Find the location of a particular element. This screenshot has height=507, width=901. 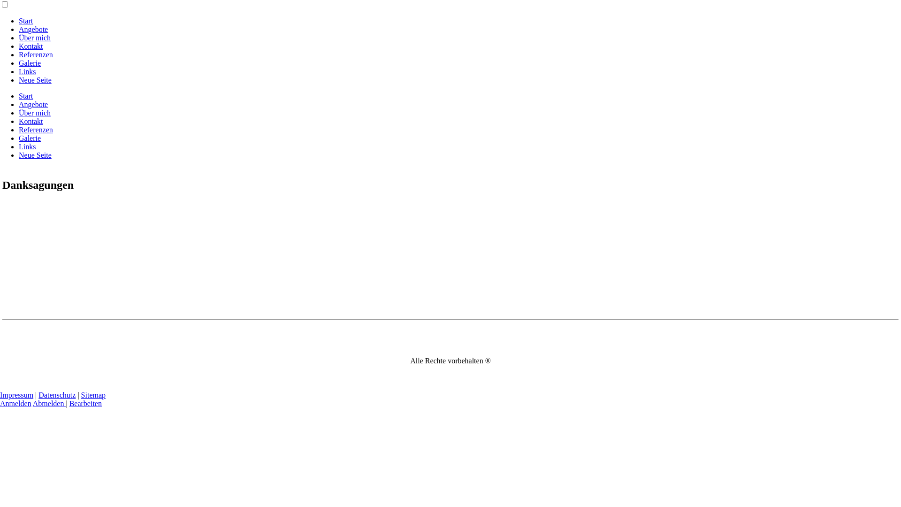

Links is located at coordinates (27, 71).